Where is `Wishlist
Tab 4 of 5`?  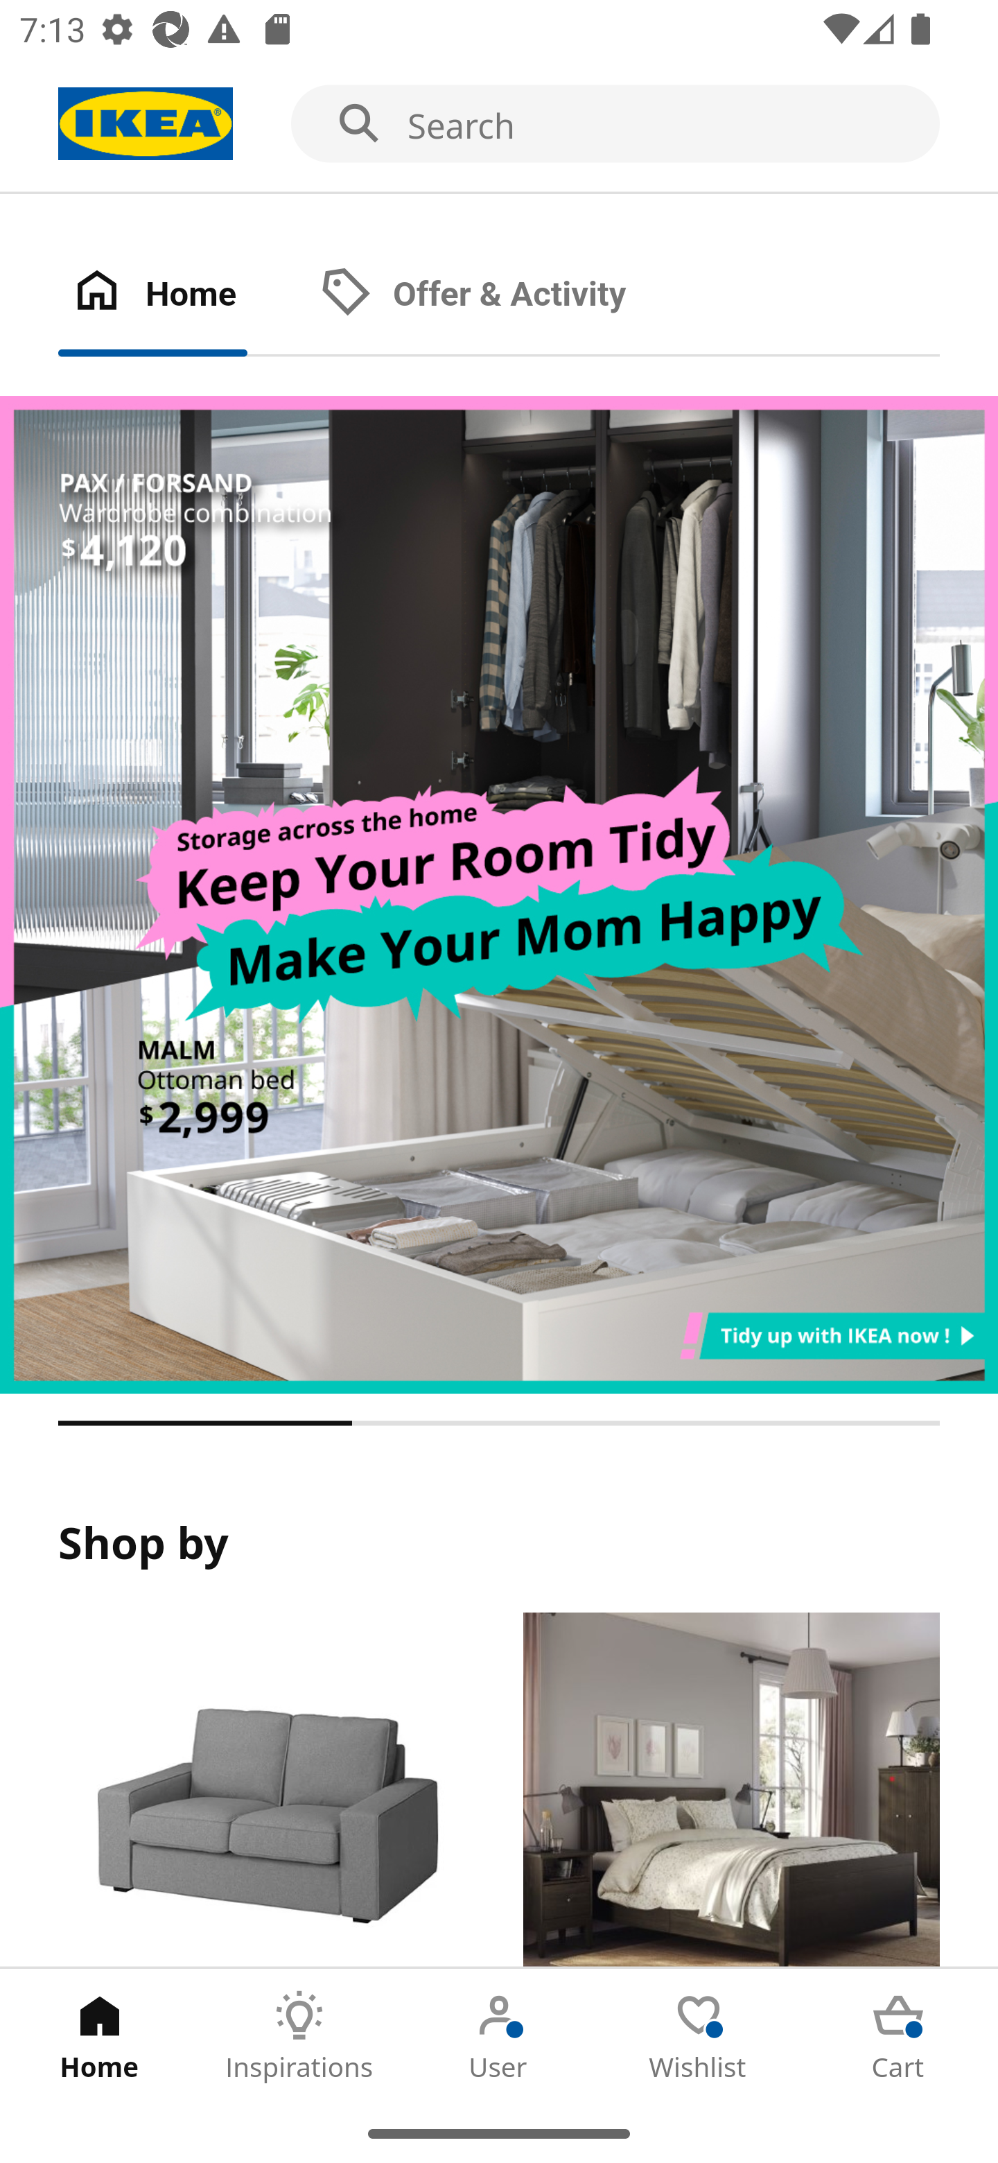
Wishlist
Tab 4 of 5 is located at coordinates (699, 2036).